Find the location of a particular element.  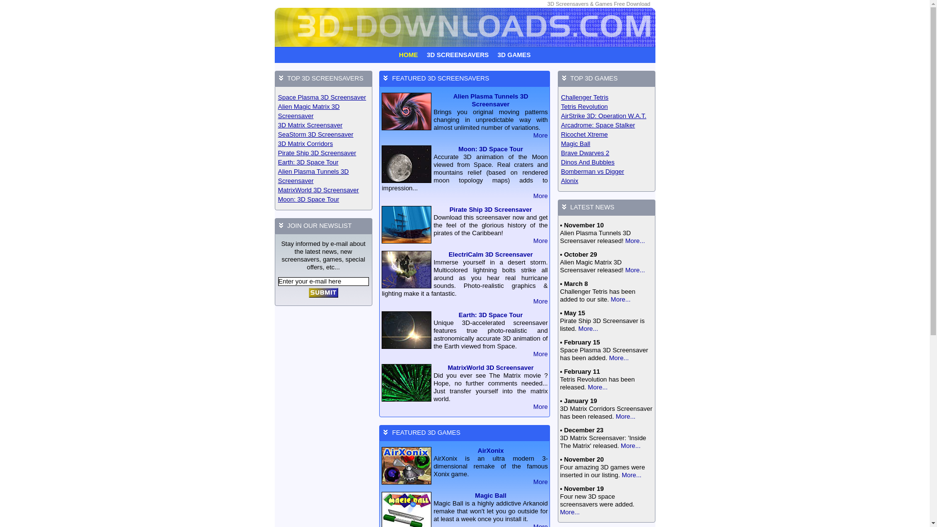

ElectriCalm 3D Screensaver is located at coordinates (491, 255).